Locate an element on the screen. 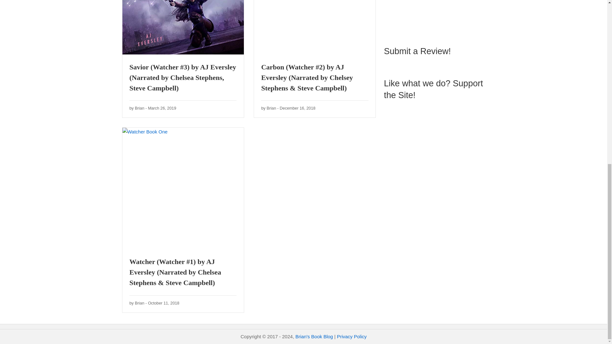 Image resolution: width=612 pixels, height=344 pixels. Privacy Policy is located at coordinates (162, 108).